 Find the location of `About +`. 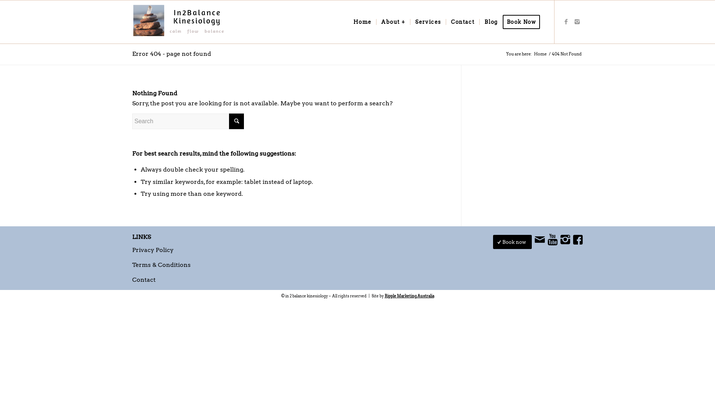

About + is located at coordinates (393, 22).